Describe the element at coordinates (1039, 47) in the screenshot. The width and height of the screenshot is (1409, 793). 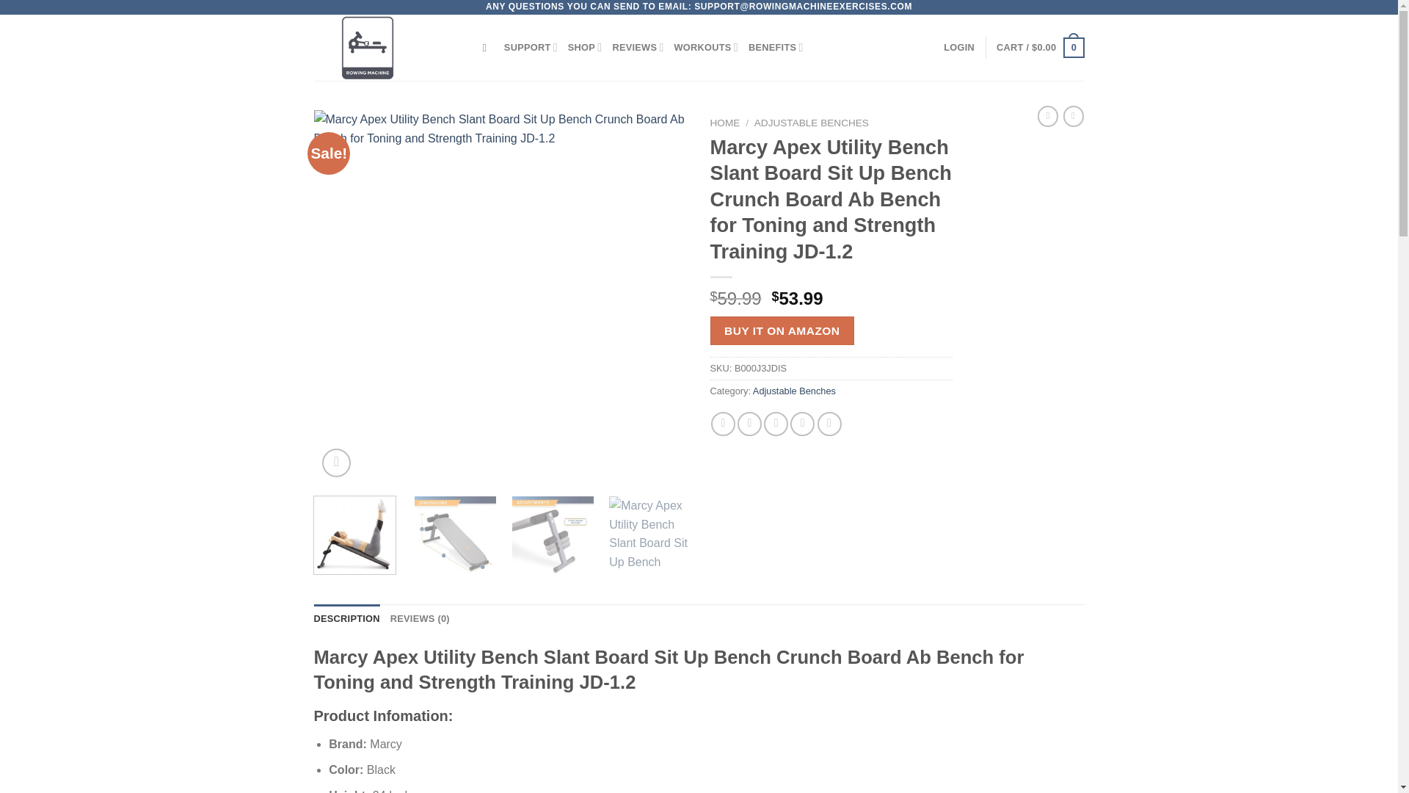
I see `Cart` at that location.